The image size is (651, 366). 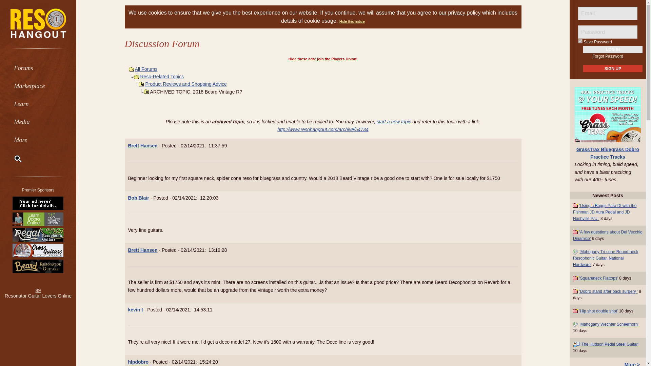 I want to click on Learn about Premier Sponsorship, so click(x=38, y=203).